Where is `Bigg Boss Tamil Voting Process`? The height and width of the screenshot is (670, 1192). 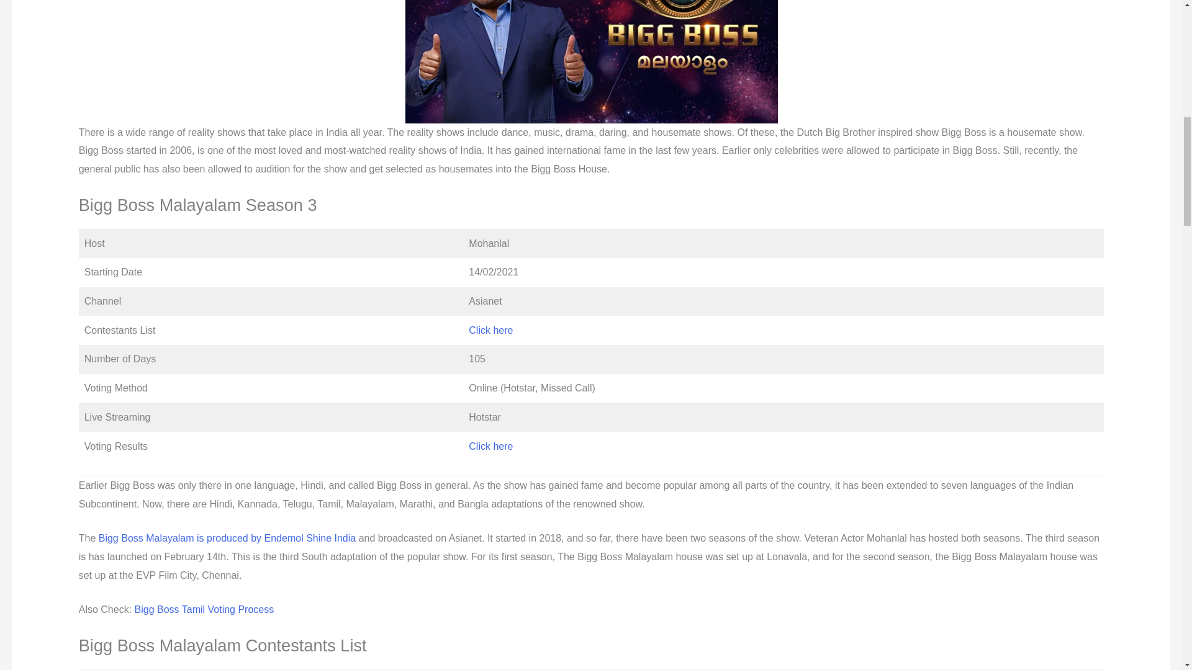 Bigg Boss Tamil Voting Process is located at coordinates (204, 609).